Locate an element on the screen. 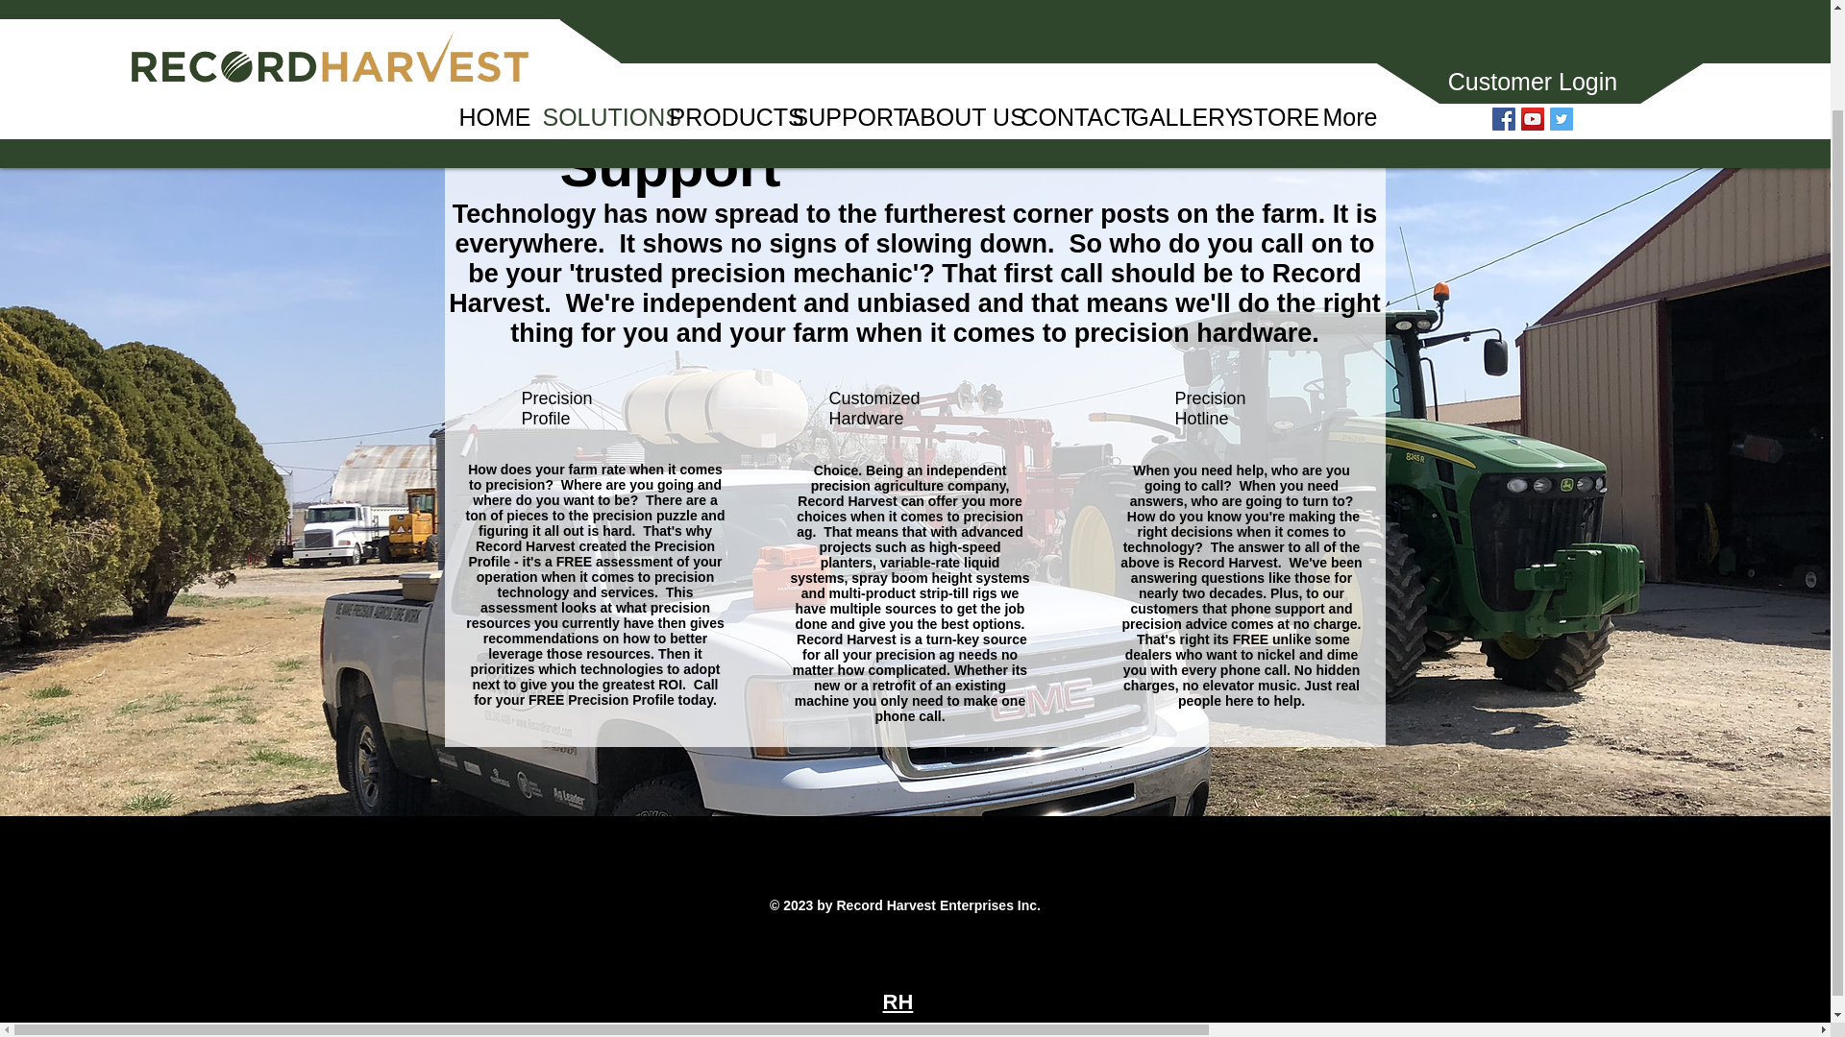  SUPPORT is located at coordinates (834, 12).